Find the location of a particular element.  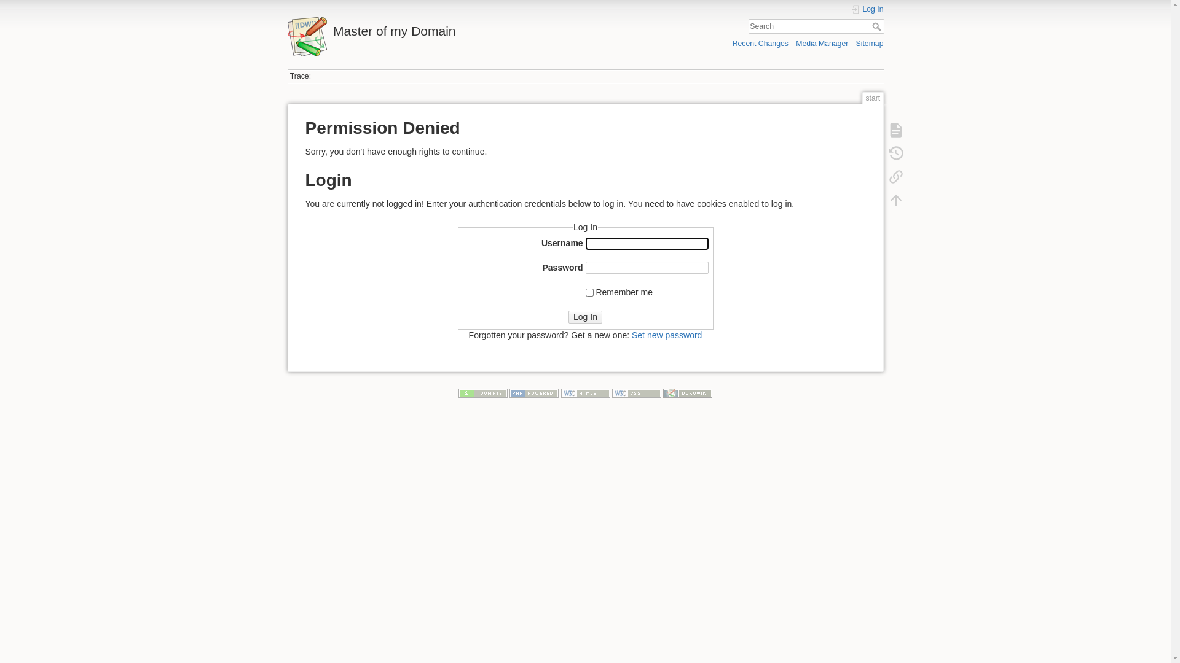

Log In is located at coordinates (585, 317).